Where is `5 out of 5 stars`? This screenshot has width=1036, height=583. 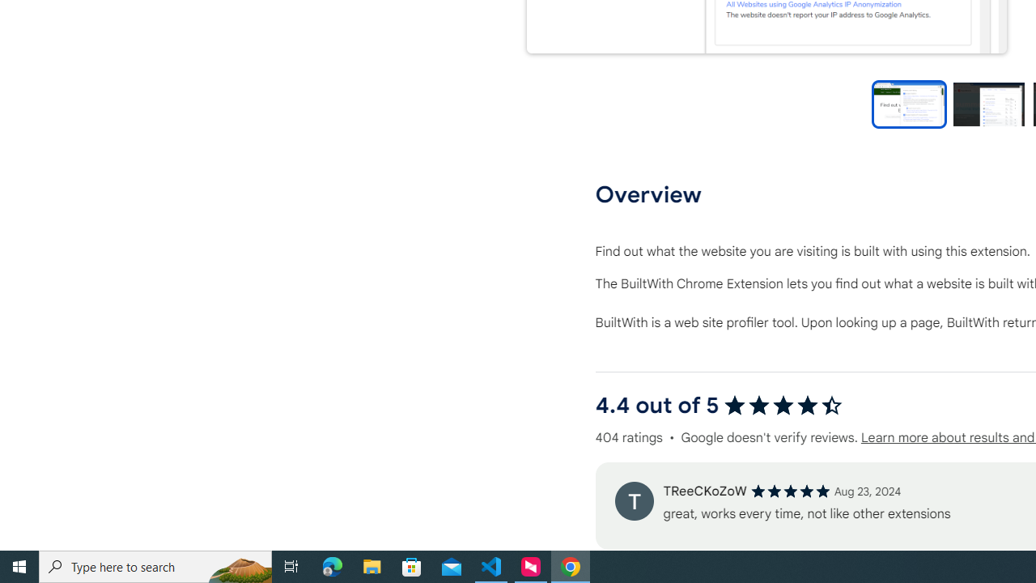
5 out of 5 stars is located at coordinates (790, 491).